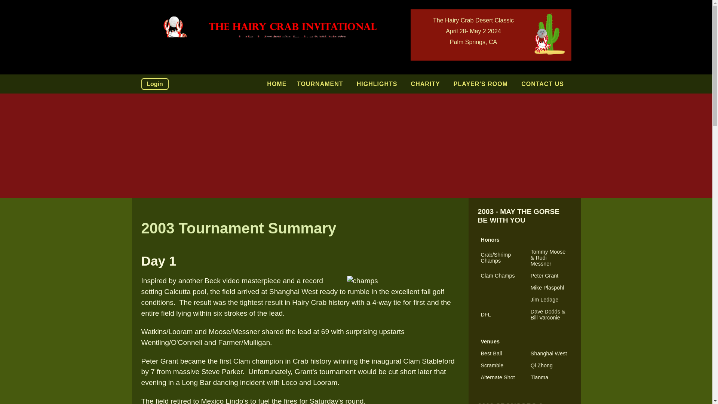 The width and height of the screenshot is (718, 404). Describe the element at coordinates (378, 84) in the screenshot. I see `HIGHLIGHTS` at that location.